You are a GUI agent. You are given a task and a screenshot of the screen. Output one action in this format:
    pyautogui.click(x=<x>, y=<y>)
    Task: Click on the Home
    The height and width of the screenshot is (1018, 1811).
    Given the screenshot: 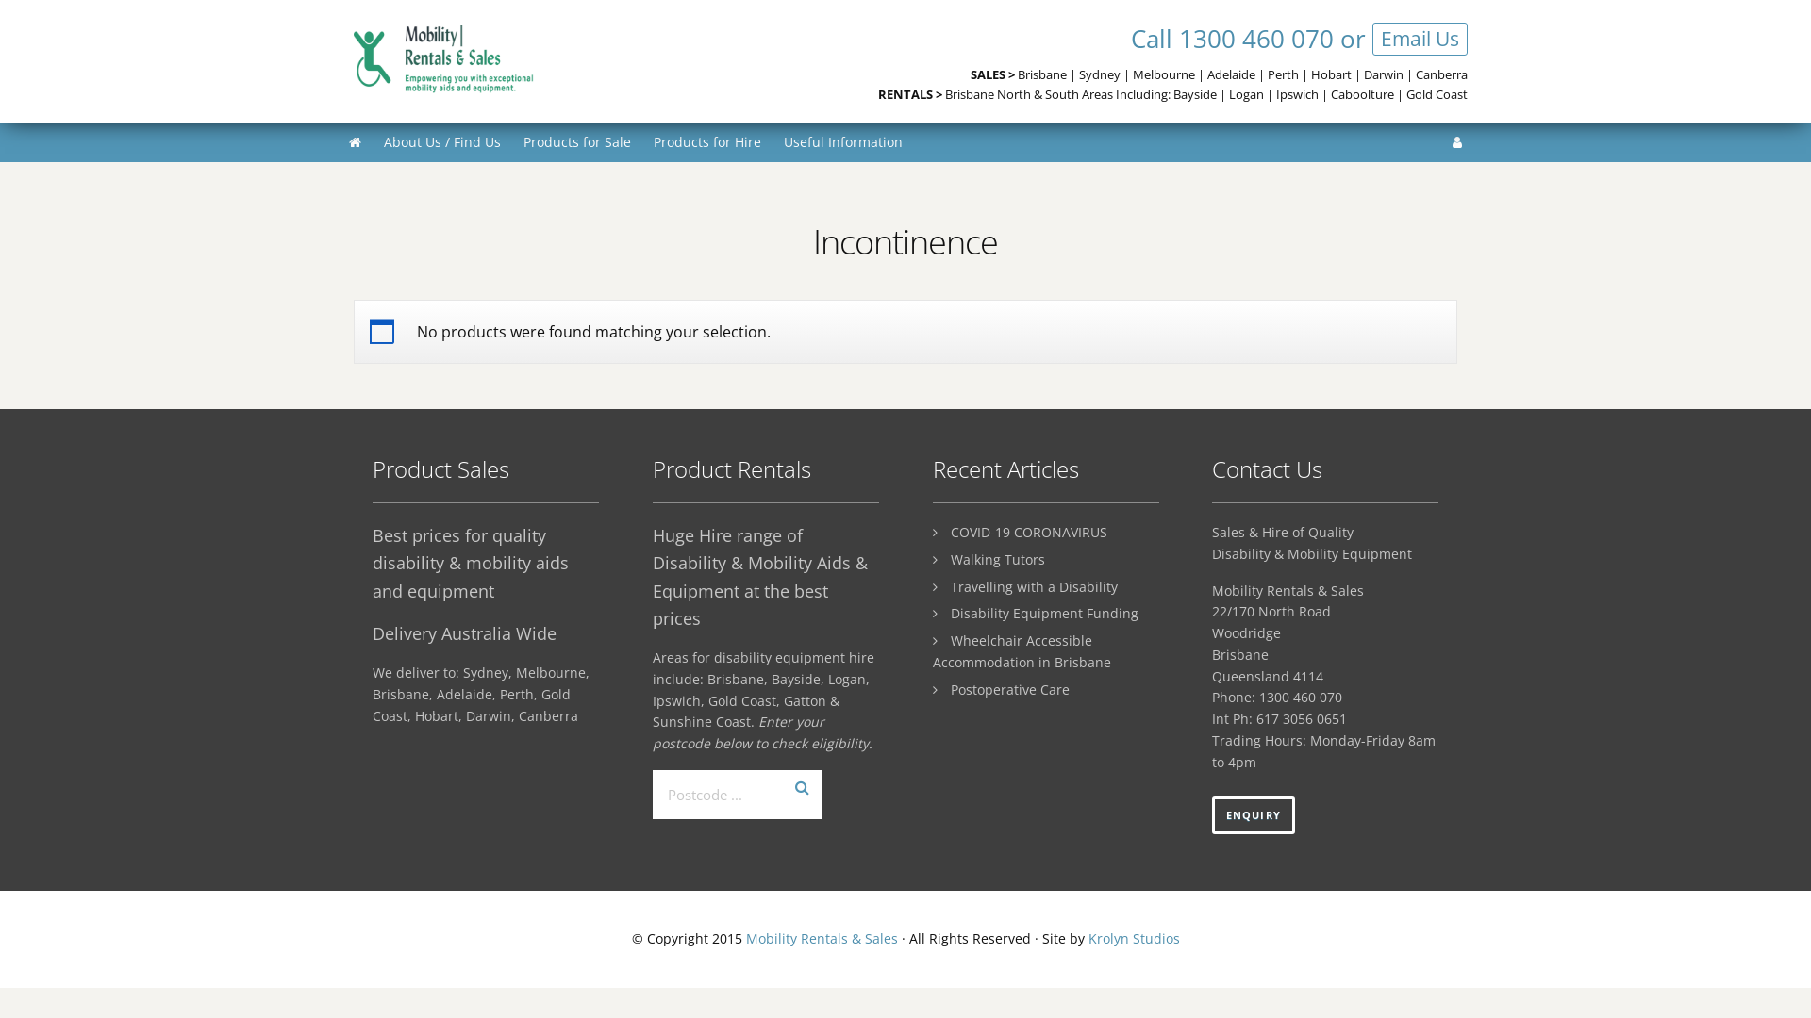 What is the action you would take?
    pyautogui.click(x=355, y=142)
    